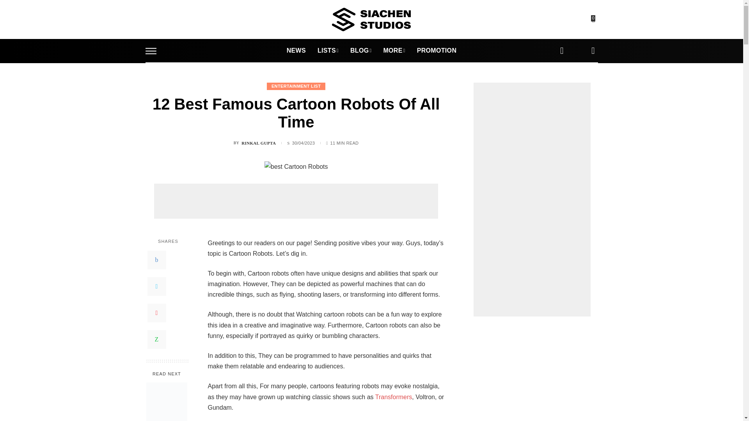 The height and width of the screenshot is (421, 749). I want to click on NEWS, so click(296, 51).